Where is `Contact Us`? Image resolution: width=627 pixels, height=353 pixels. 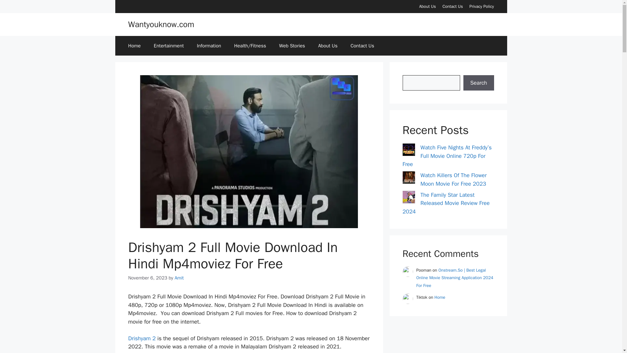
Contact Us is located at coordinates (362, 46).